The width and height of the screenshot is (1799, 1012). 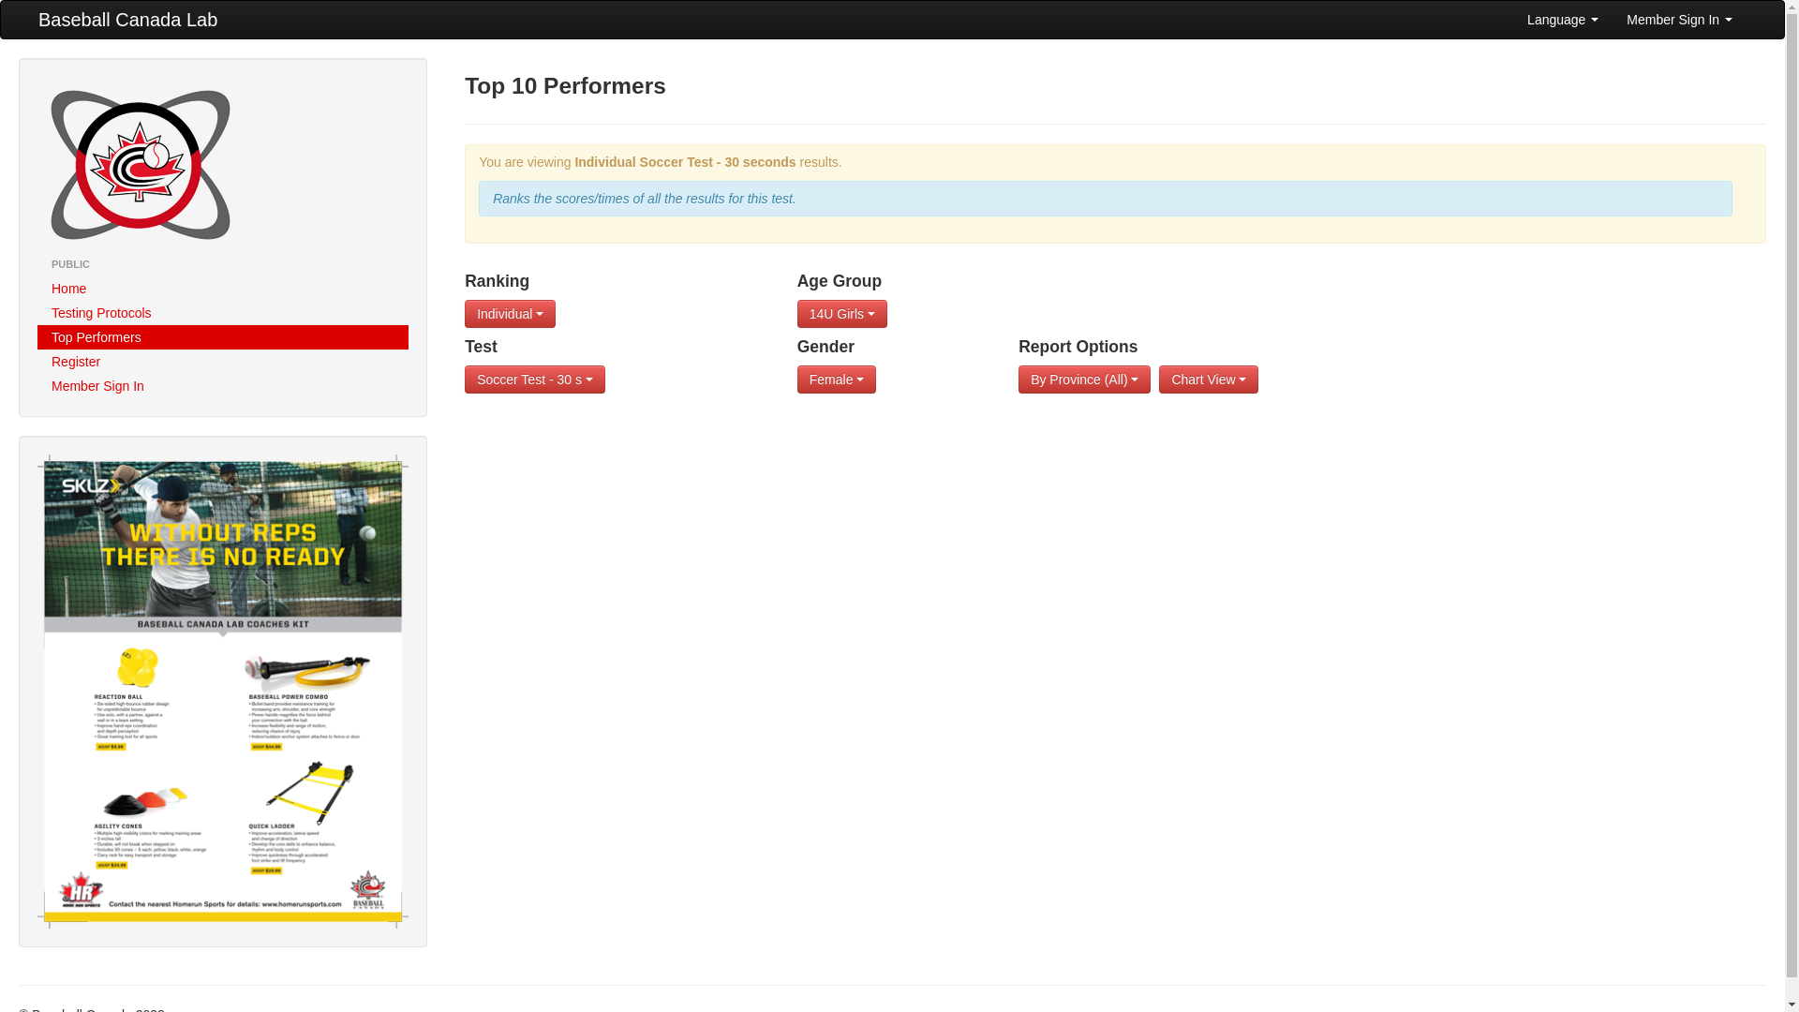 What do you see at coordinates (223, 337) in the screenshot?
I see `Top Performers` at bounding box center [223, 337].